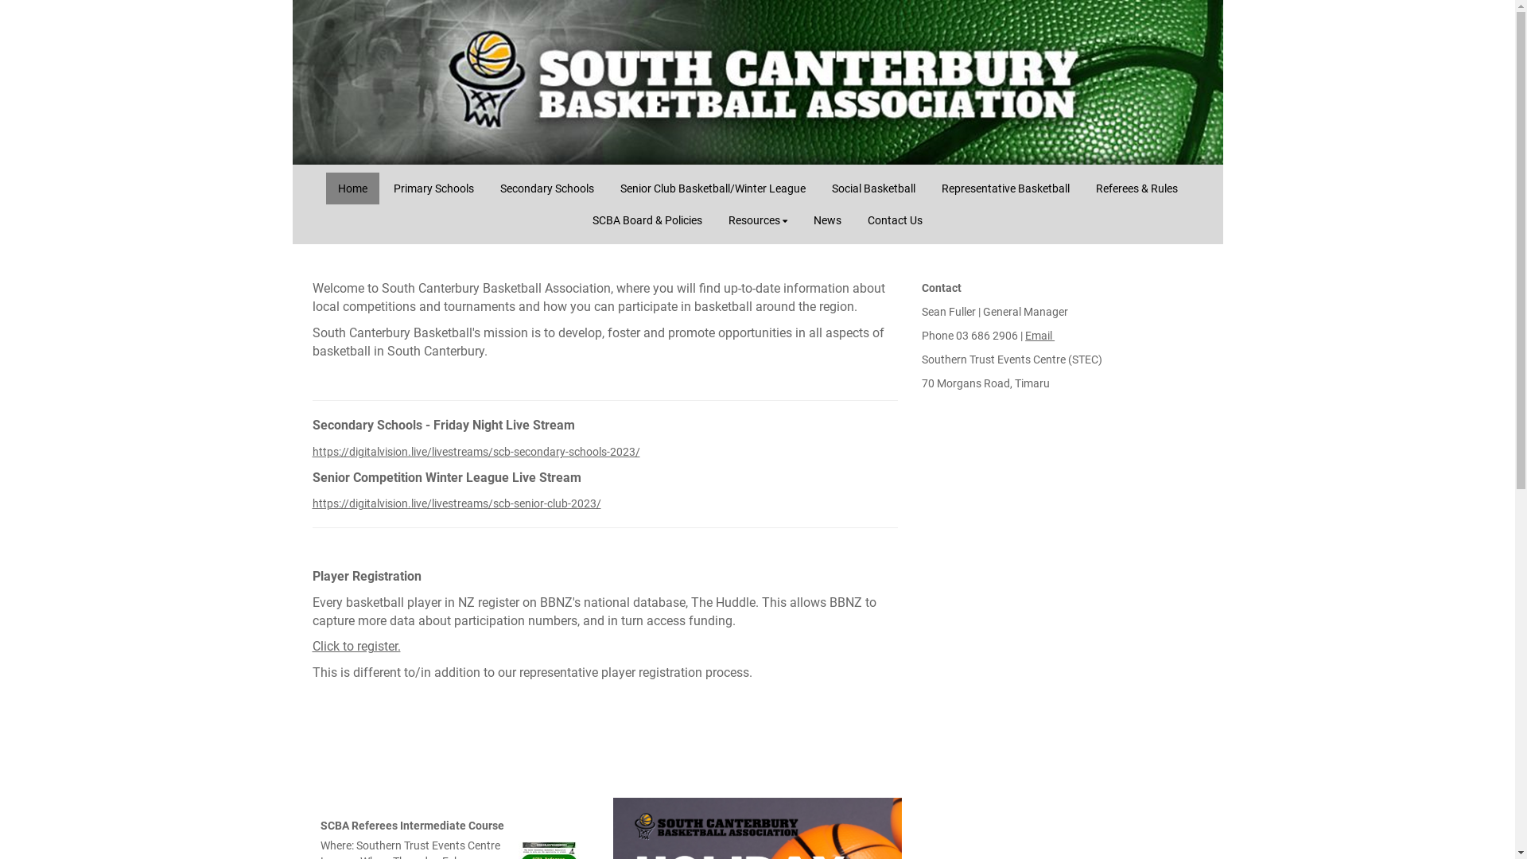 This screenshot has height=859, width=1527. What do you see at coordinates (1136, 189) in the screenshot?
I see `Referees & Rules` at bounding box center [1136, 189].